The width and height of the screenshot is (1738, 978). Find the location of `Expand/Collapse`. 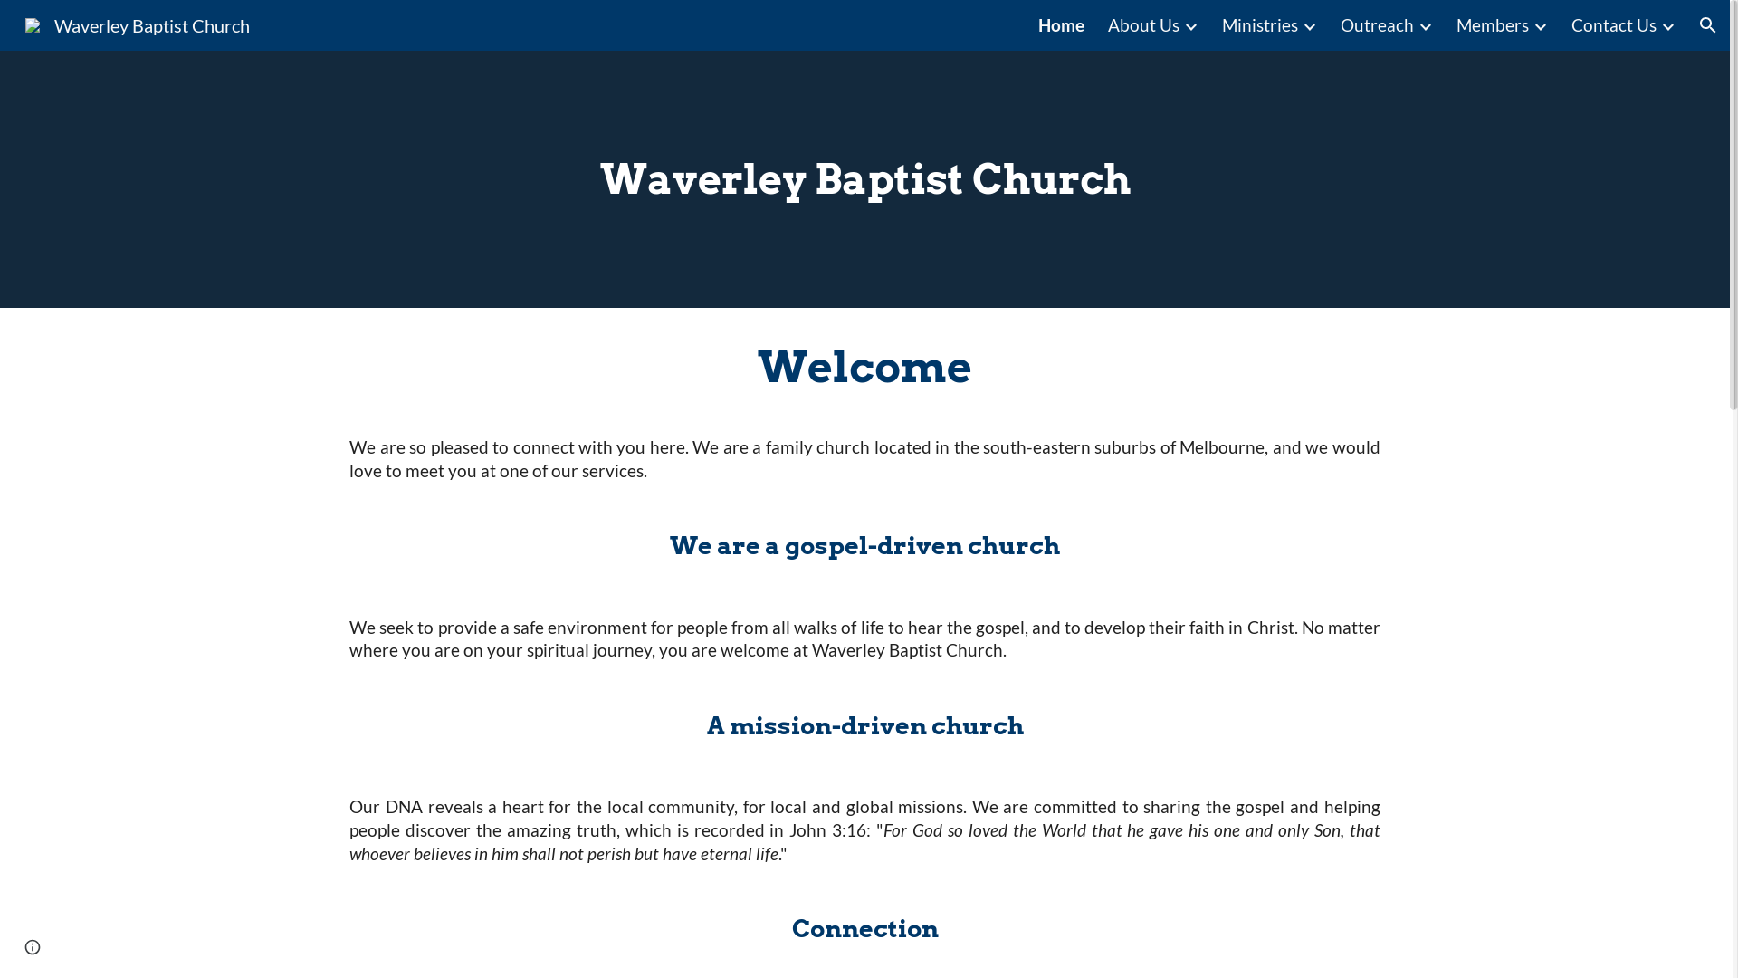

Expand/Collapse is located at coordinates (1190, 25).